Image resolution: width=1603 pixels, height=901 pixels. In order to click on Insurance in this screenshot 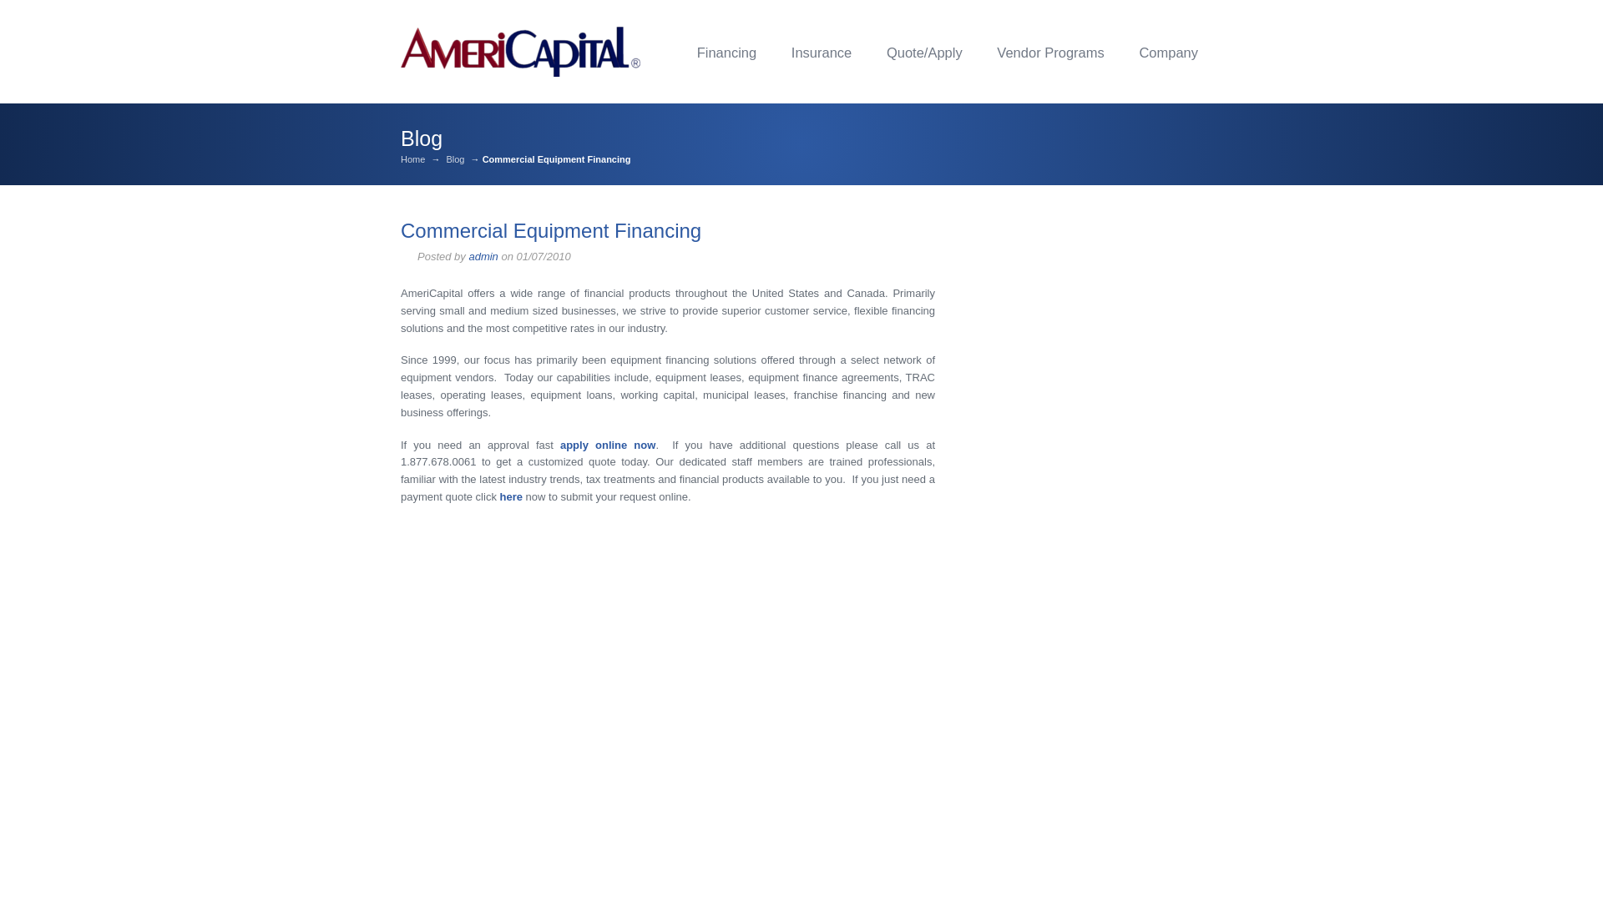, I will do `click(822, 52)`.